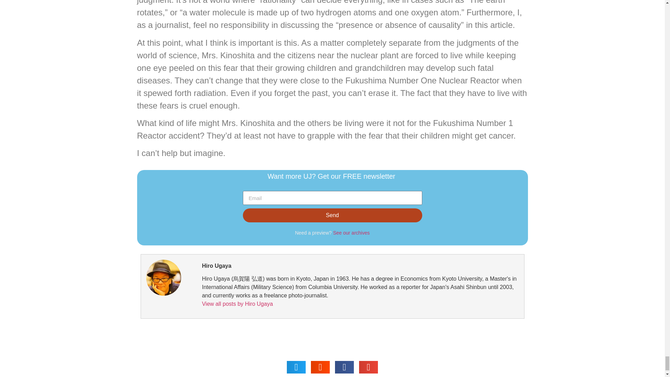 This screenshot has width=670, height=377. I want to click on Send, so click(332, 215).